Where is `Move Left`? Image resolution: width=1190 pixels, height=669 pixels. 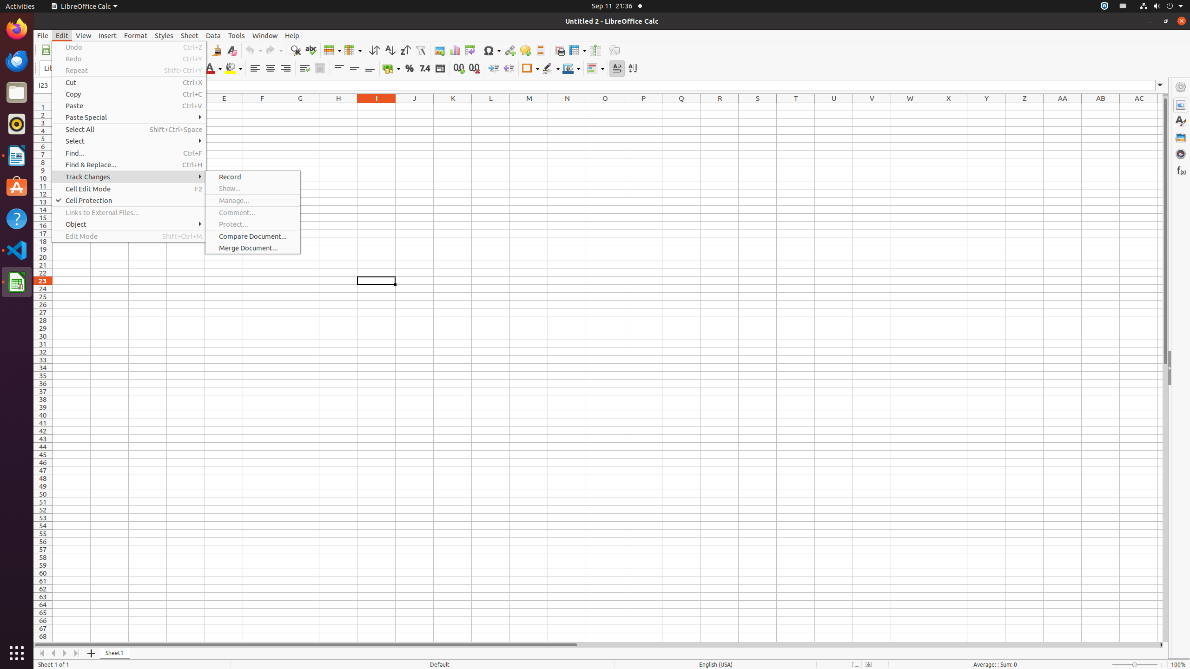
Move Left is located at coordinates (54, 653).